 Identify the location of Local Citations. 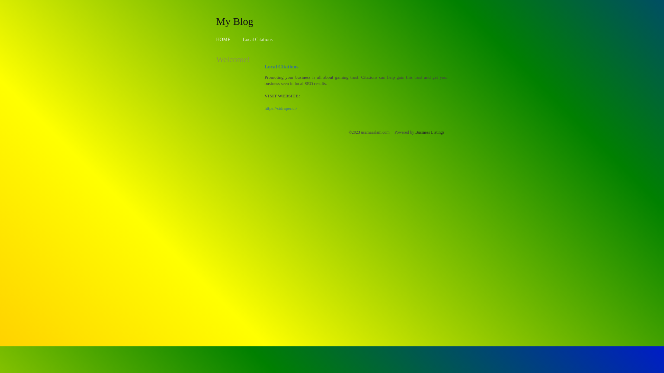
(258, 39).